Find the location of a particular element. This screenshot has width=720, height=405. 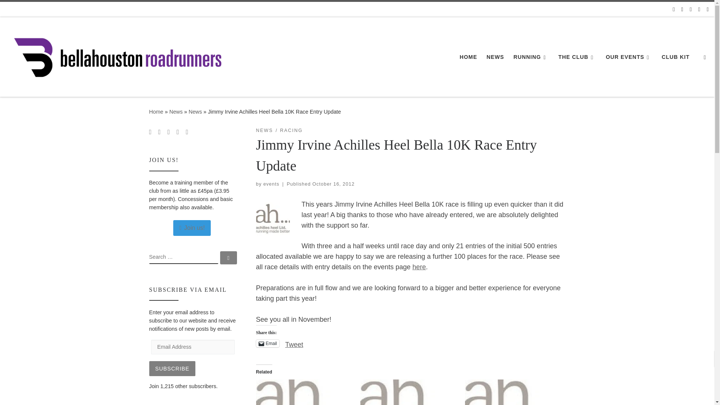

RUNNING is located at coordinates (531, 57).